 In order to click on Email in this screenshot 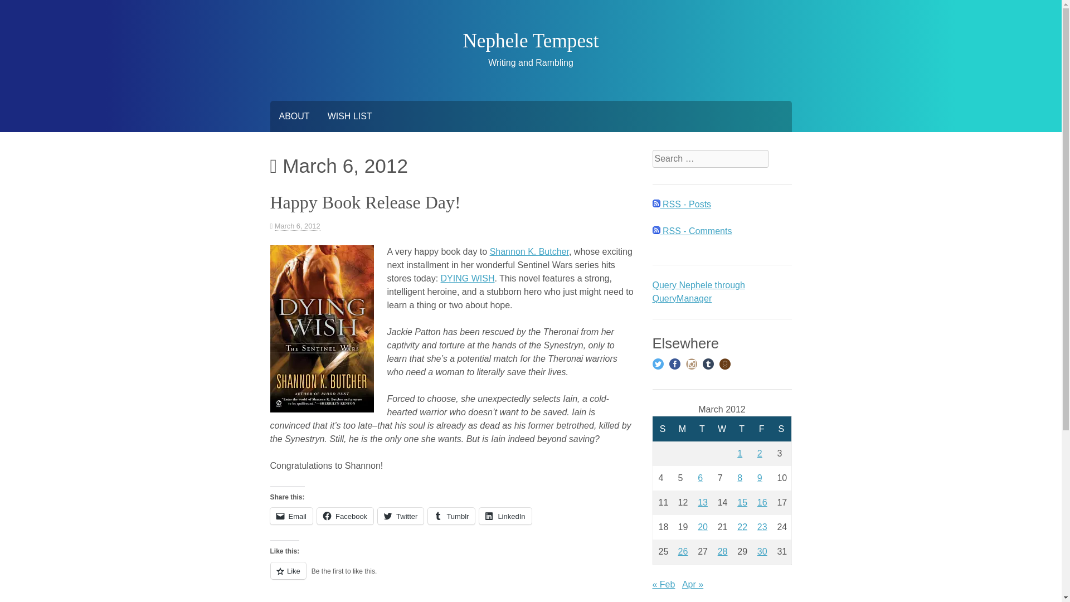, I will do `click(291, 516)`.